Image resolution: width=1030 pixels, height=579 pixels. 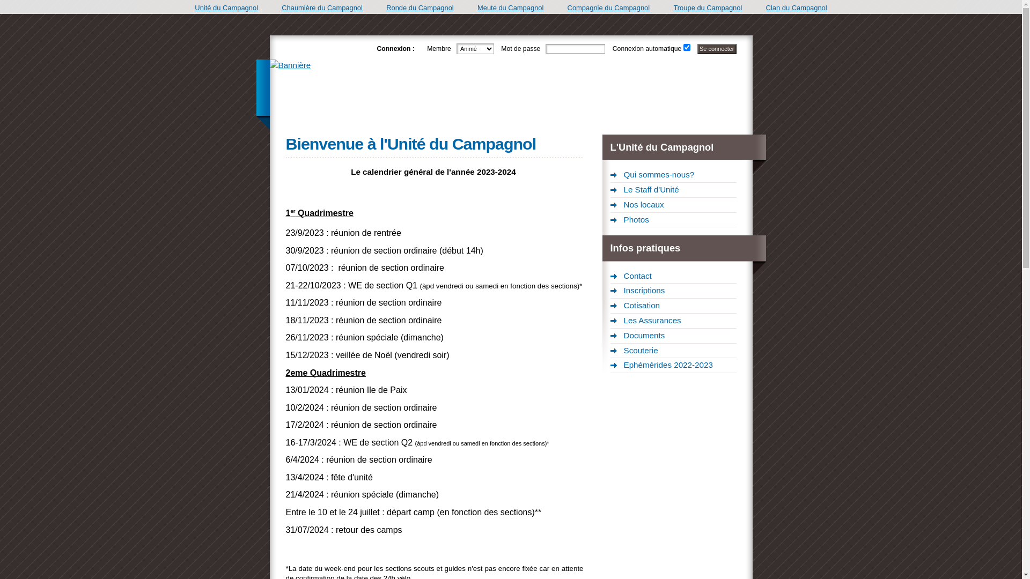 I want to click on Meute du Campagnol, so click(x=511, y=8).